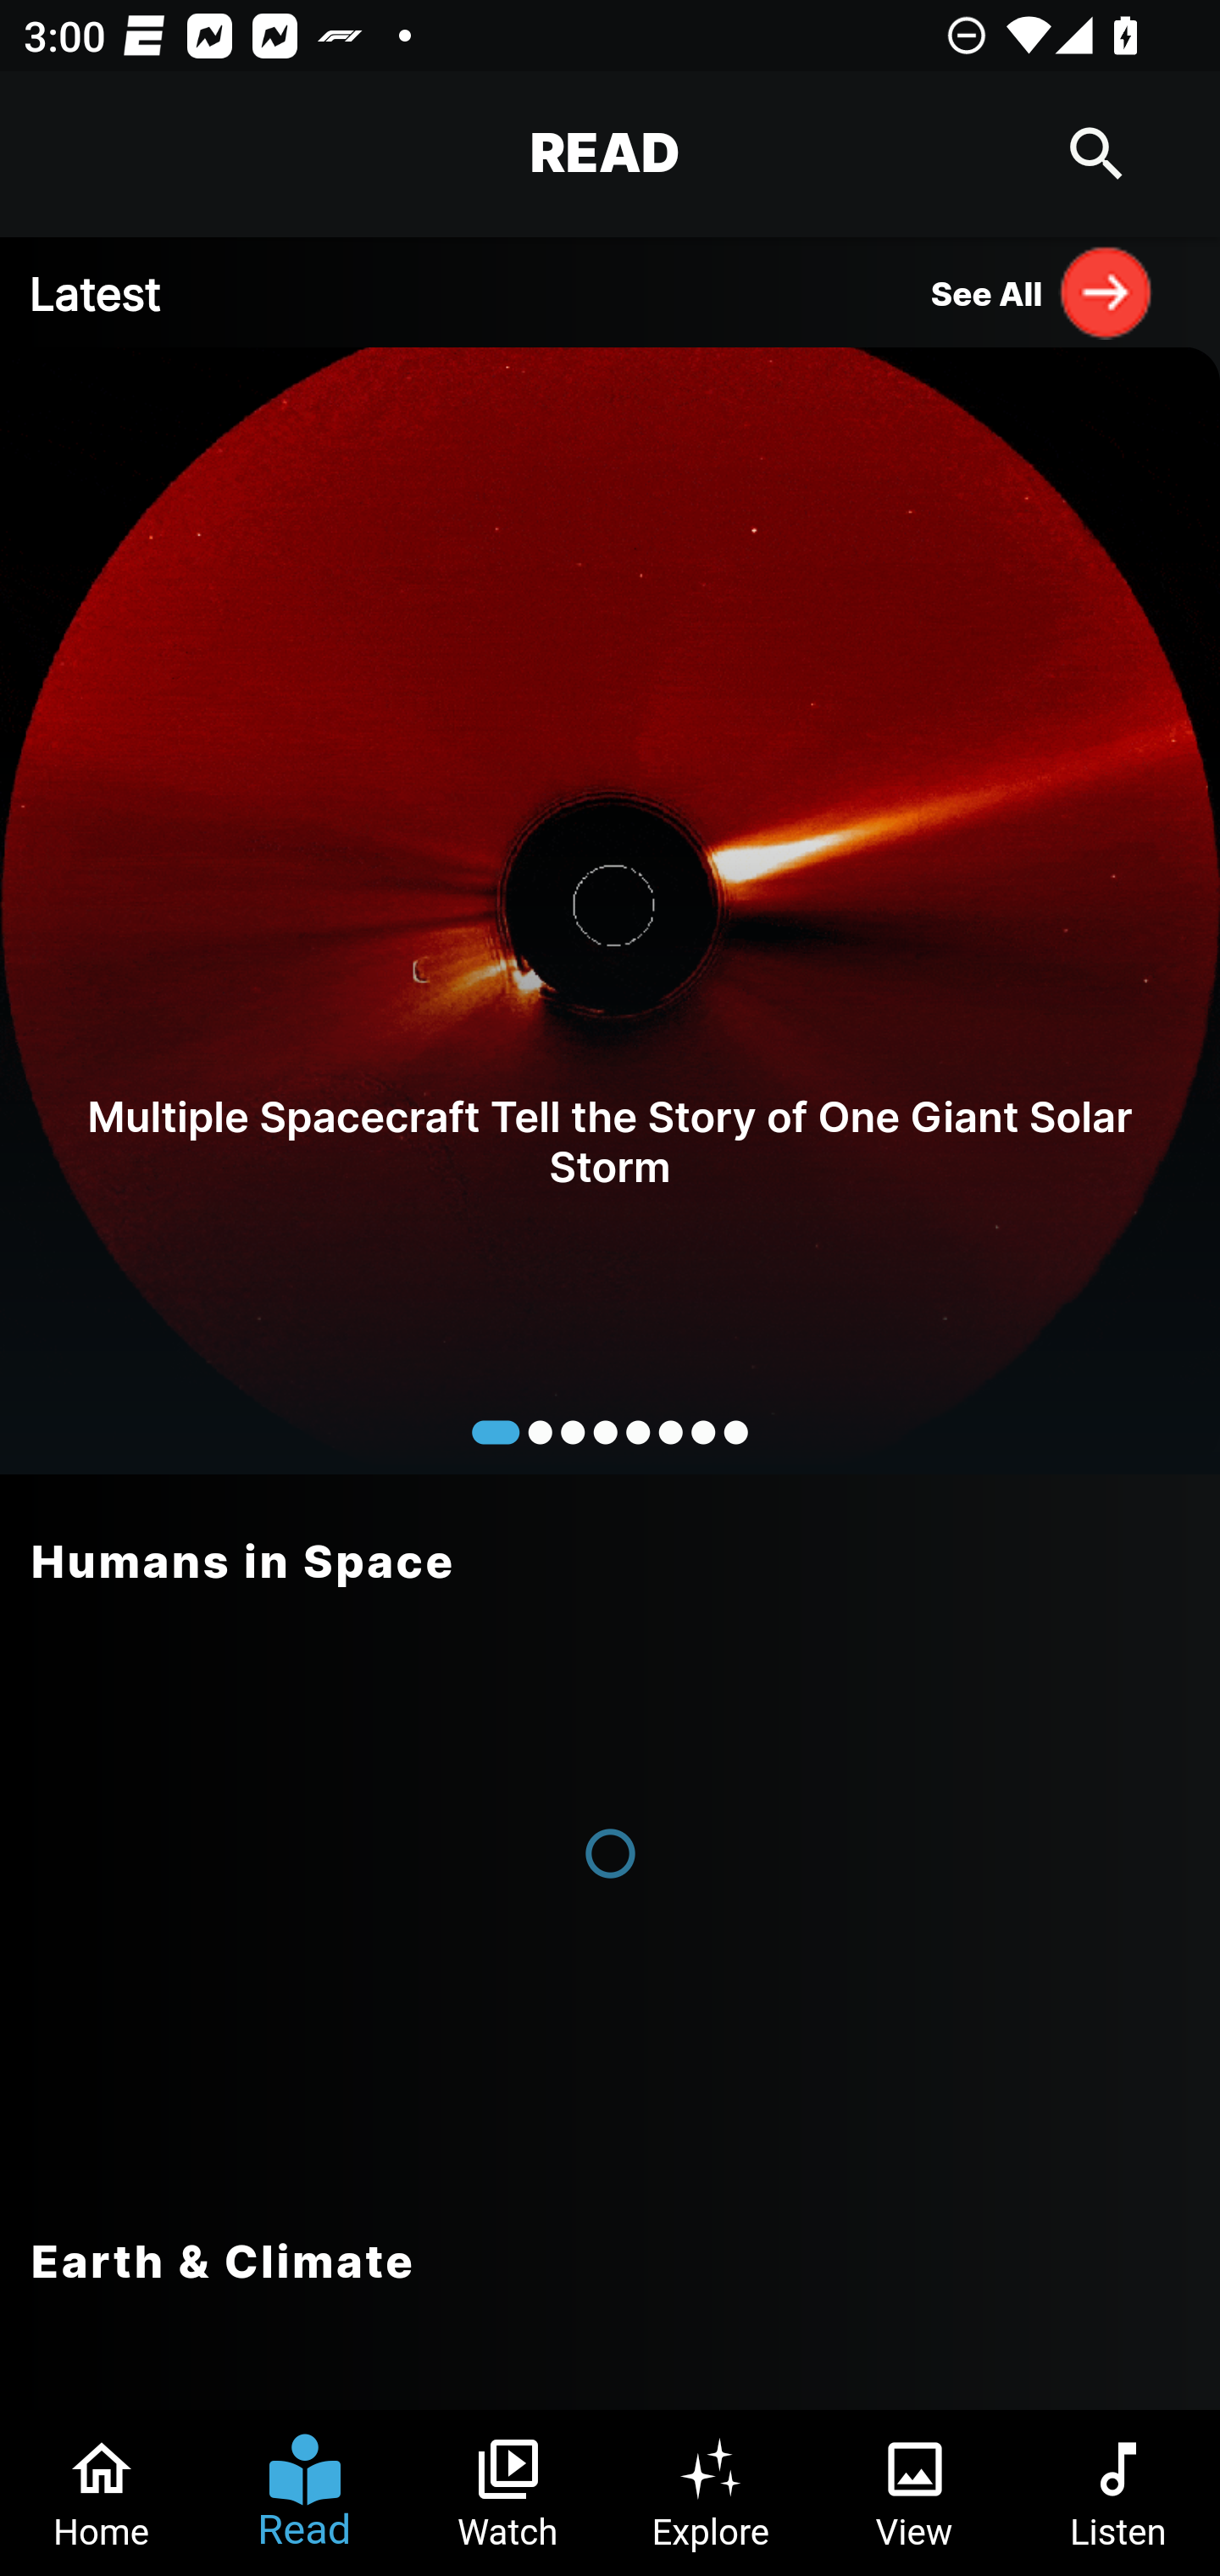  I want to click on Listen
Tab 6 of 6, so click(1118, 2493).